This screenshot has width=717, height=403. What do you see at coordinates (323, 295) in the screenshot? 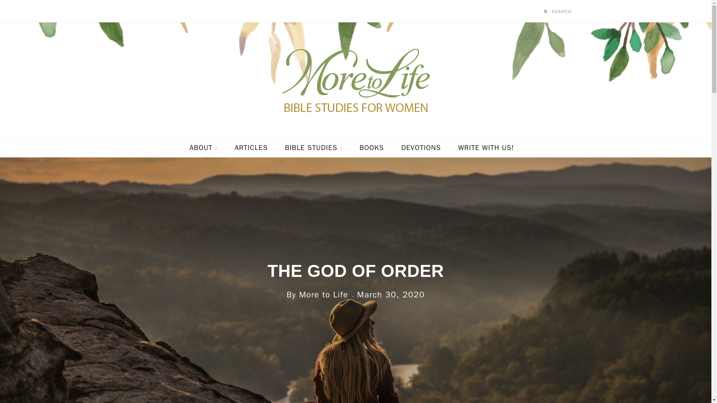
I see `More to Life` at bounding box center [323, 295].